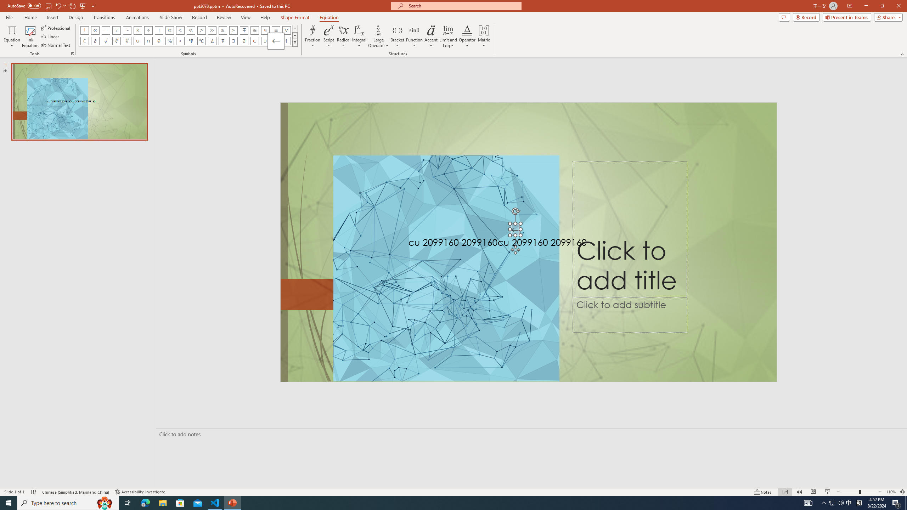 The image size is (907, 510). I want to click on Equation Symbol Intersection, so click(149, 41).